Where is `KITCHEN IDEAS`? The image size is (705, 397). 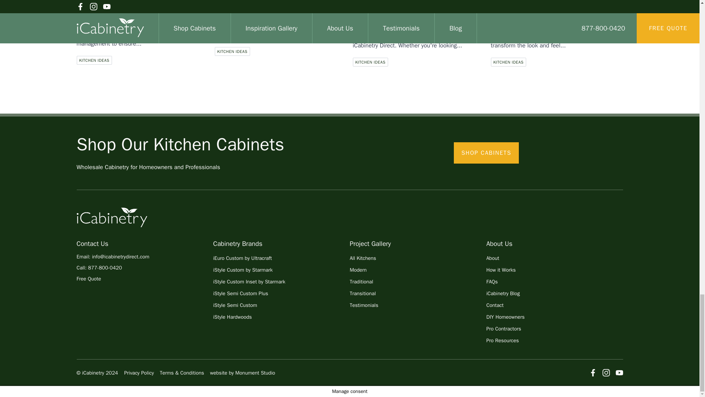
KITCHEN IDEAS is located at coordinates (94, 60).